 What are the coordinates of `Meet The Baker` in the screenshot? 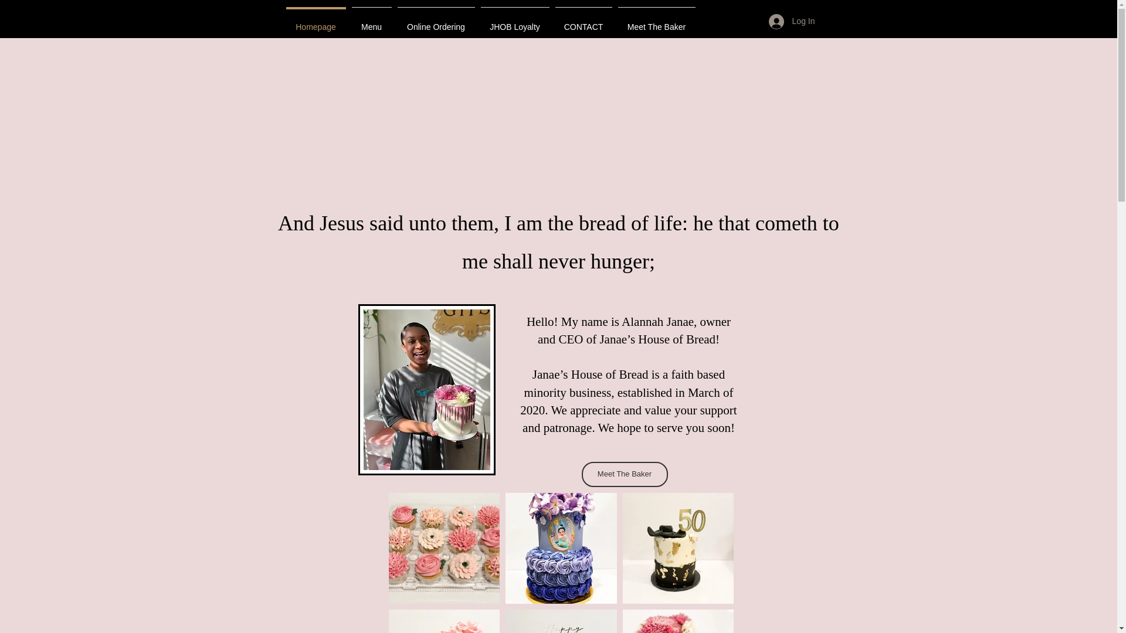 It's located at (625, 474).